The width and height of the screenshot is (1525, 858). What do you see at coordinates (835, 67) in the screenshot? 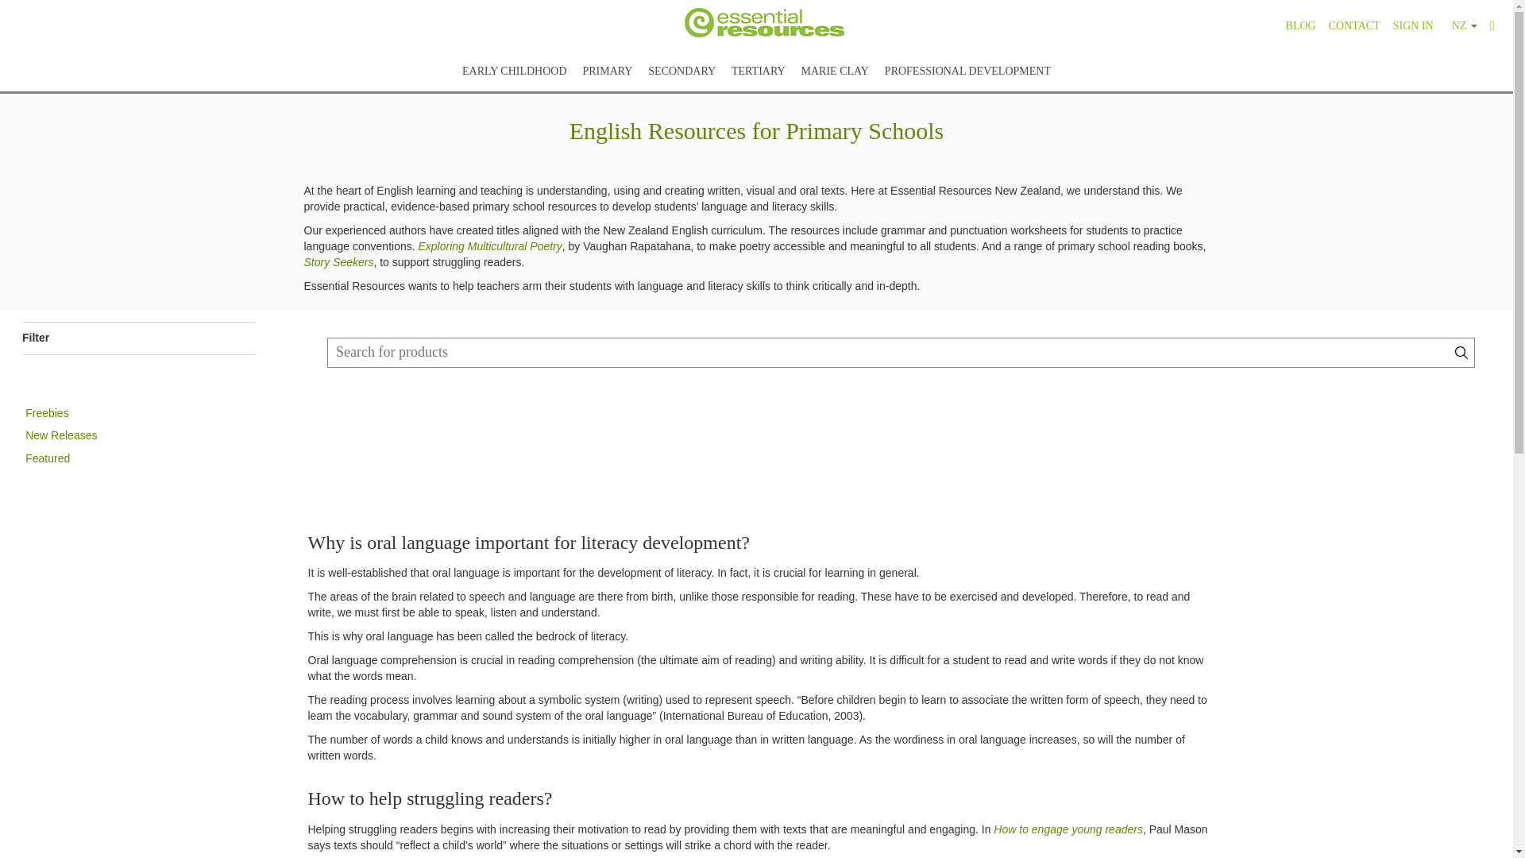
I see `MARIE CLAY` at bounding box center [835, 67].